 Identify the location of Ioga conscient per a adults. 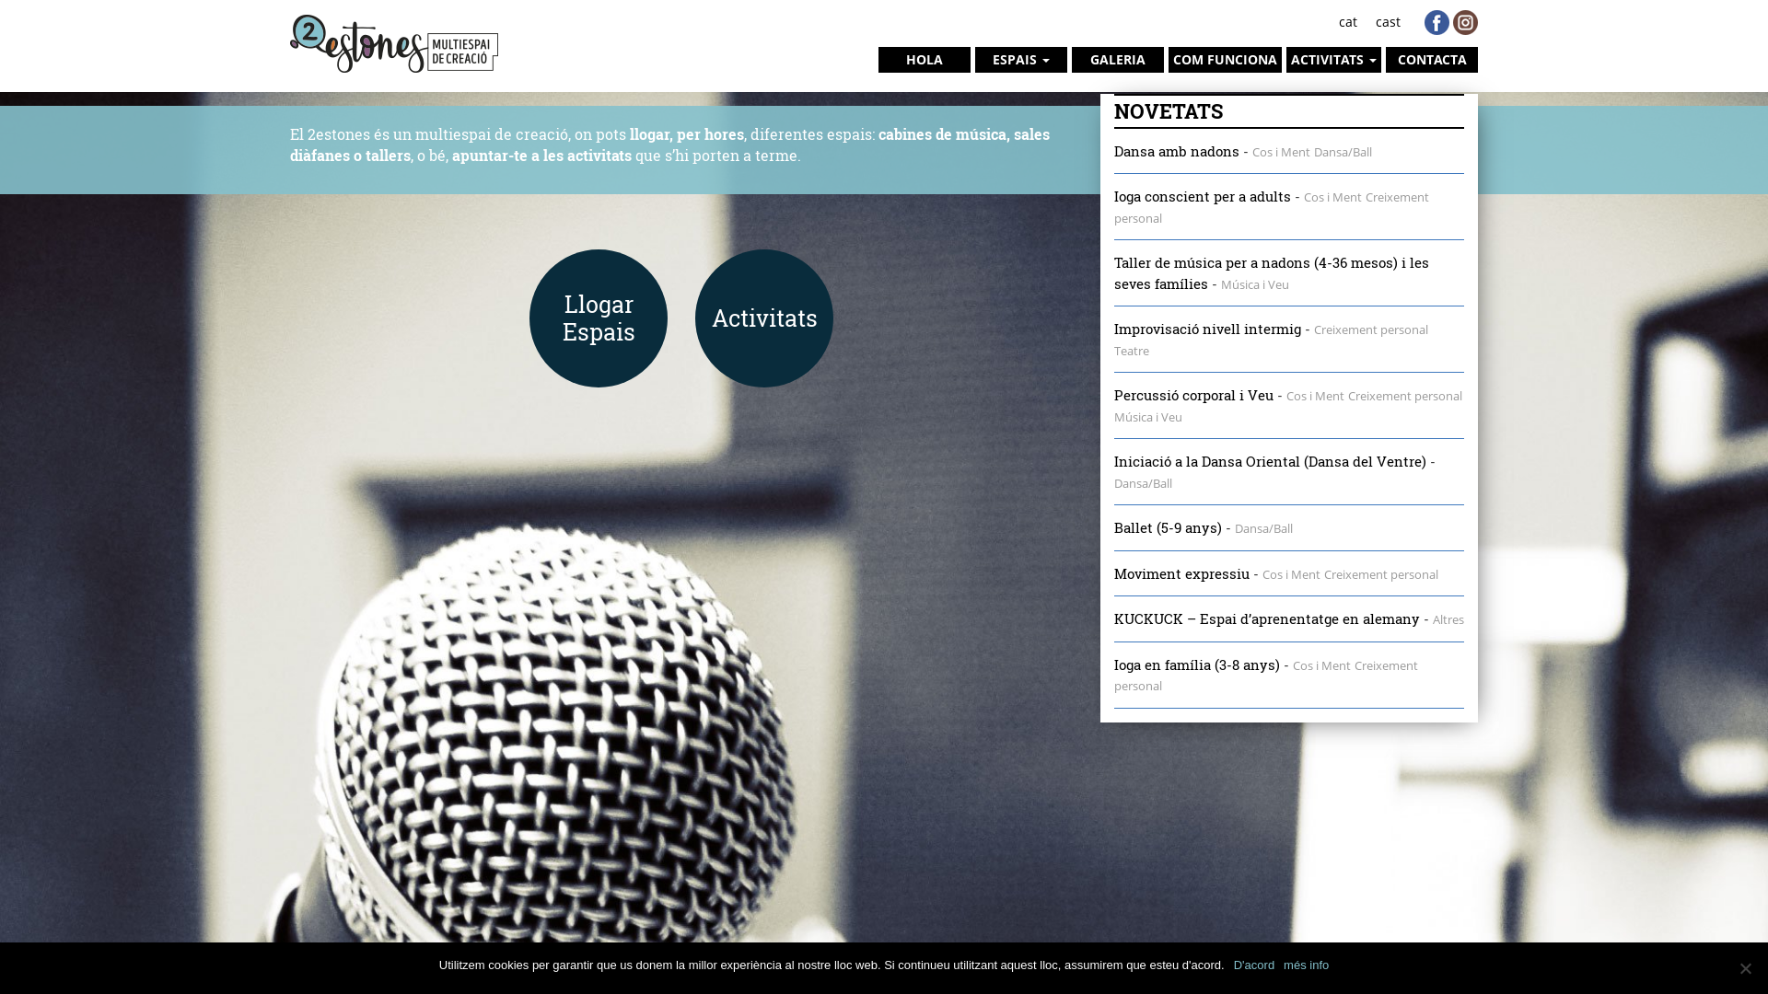
(1203, 196).